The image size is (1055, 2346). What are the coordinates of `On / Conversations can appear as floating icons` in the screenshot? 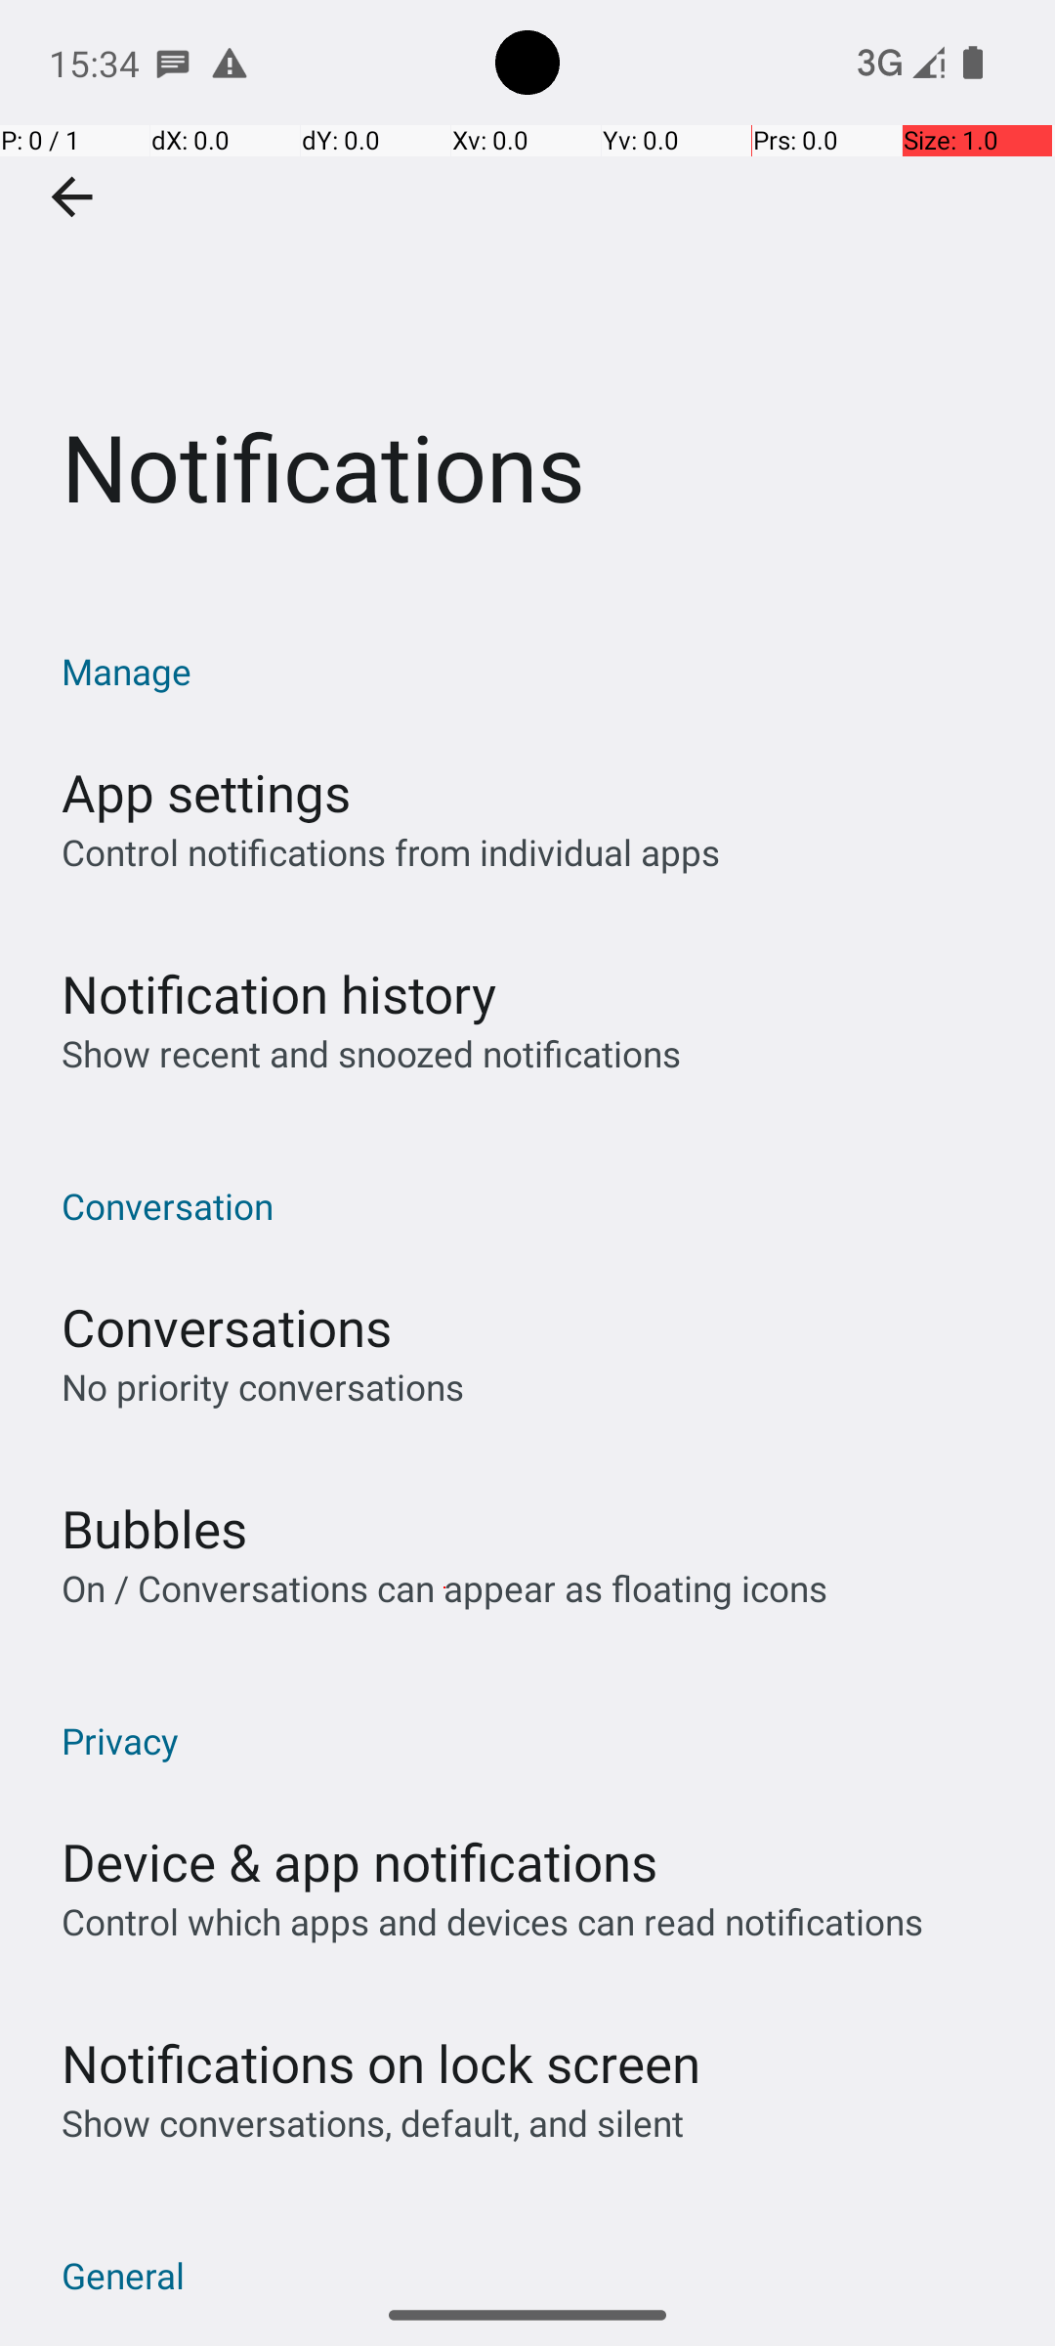 It's located at (444, 1587).